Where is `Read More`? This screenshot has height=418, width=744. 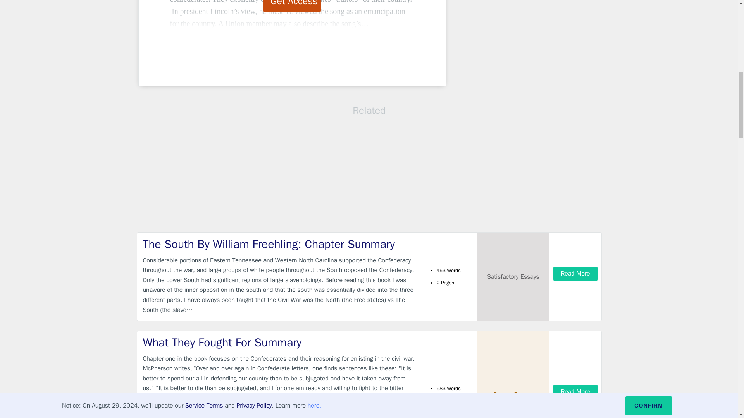
Read More is located at coordinates (575, 274).